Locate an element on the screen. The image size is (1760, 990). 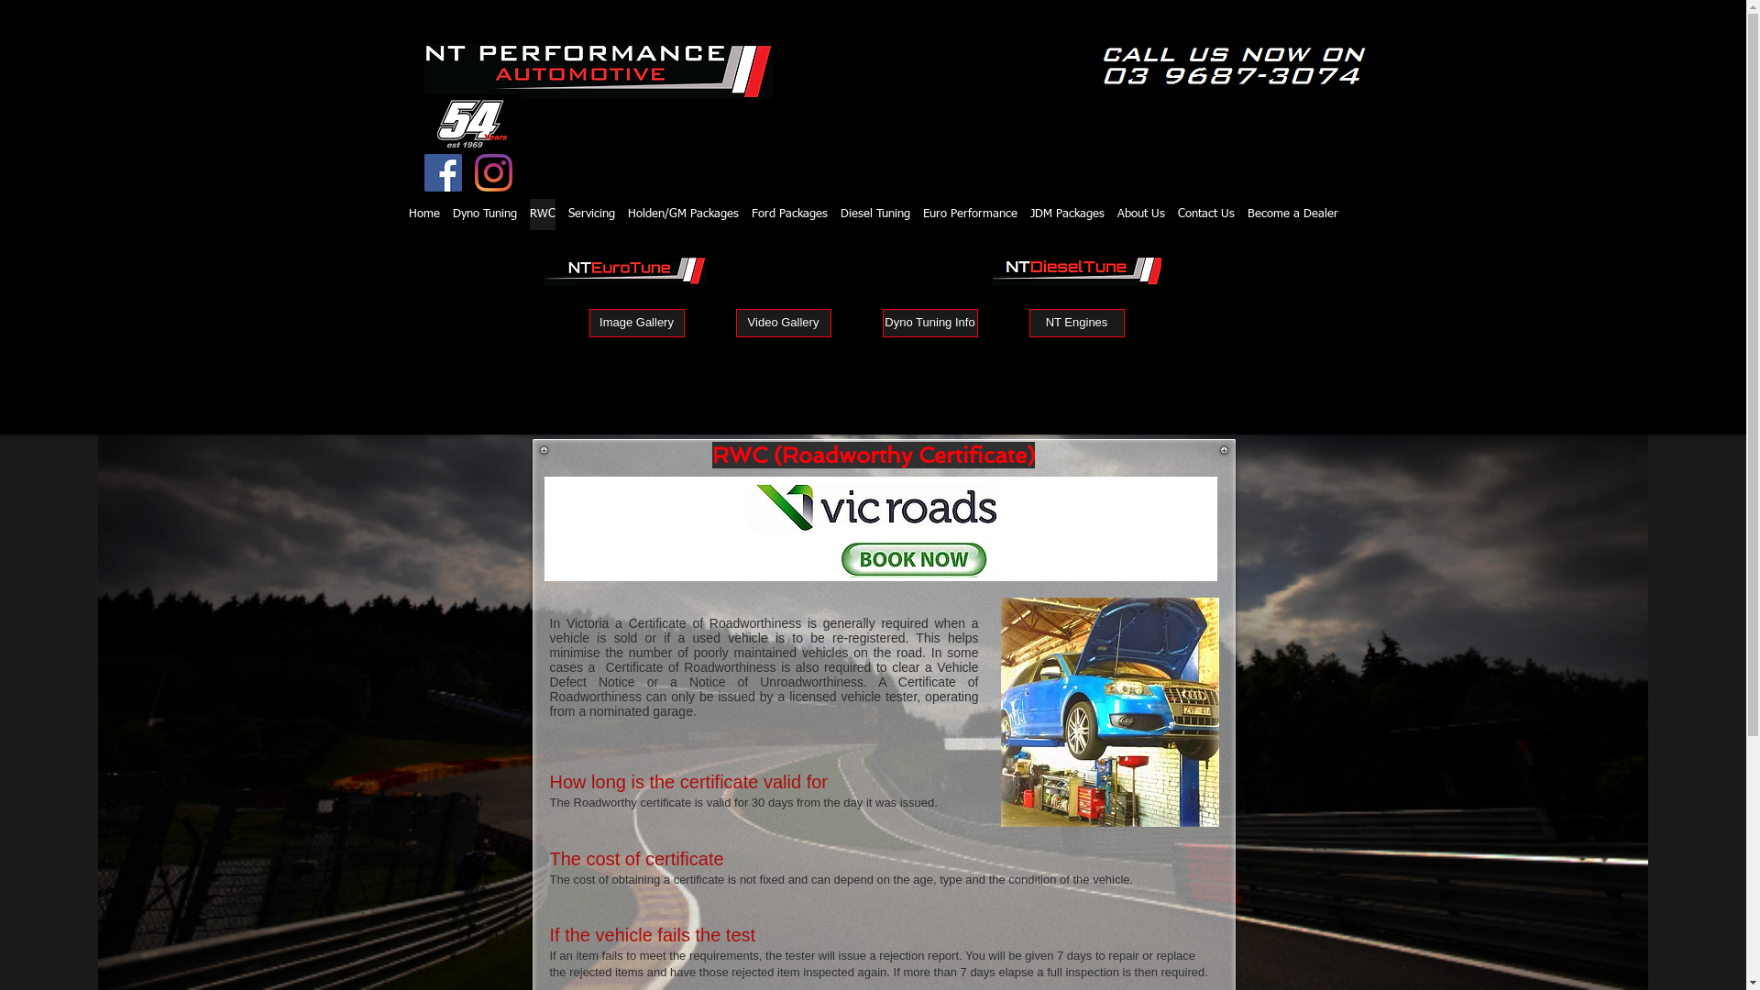
Contact Us is located at coordinates (1206, 214).